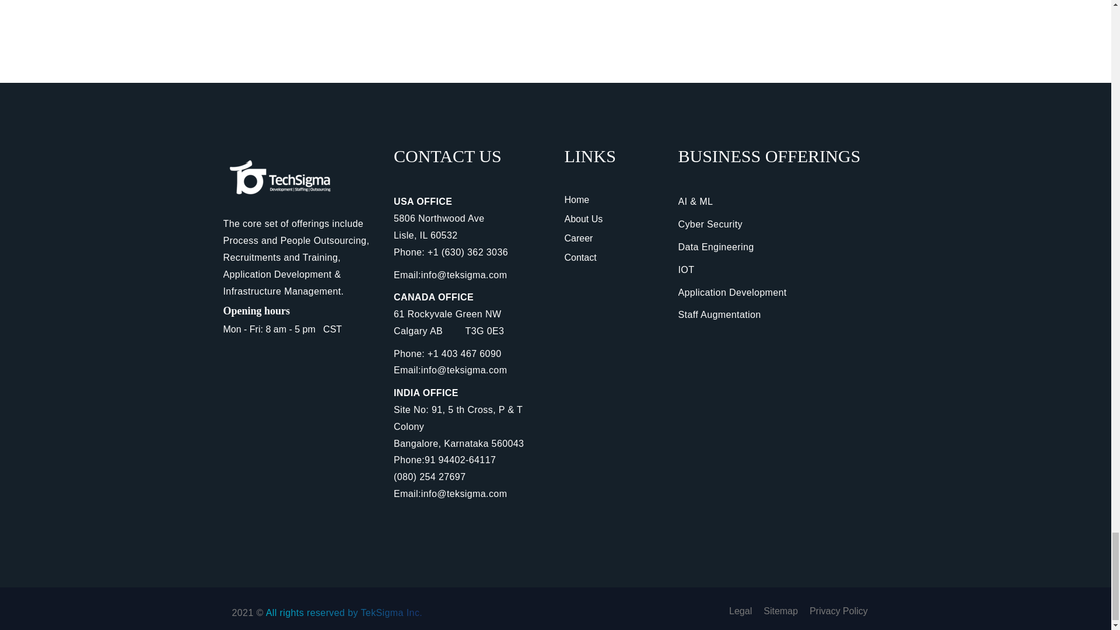  I want to click on Legal, so click(740, 611).